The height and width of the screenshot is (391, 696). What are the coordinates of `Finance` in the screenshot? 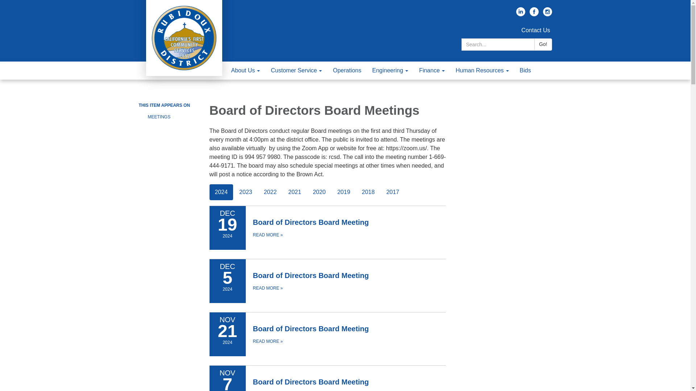 It's located at (432, 70).